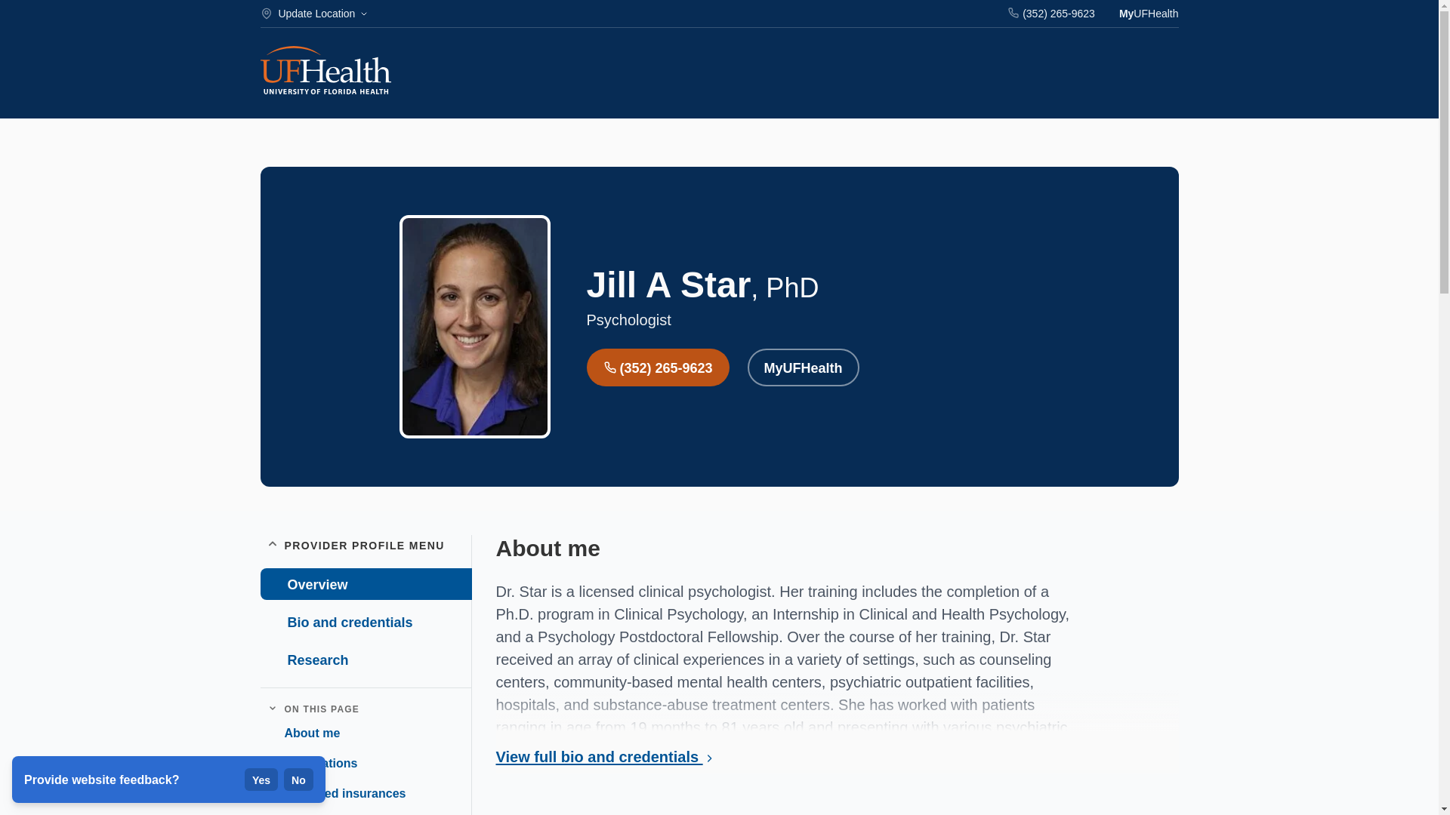 This screenshot has width=1450, height=815. I want to click on Collapse navigation, so click(272, 709).